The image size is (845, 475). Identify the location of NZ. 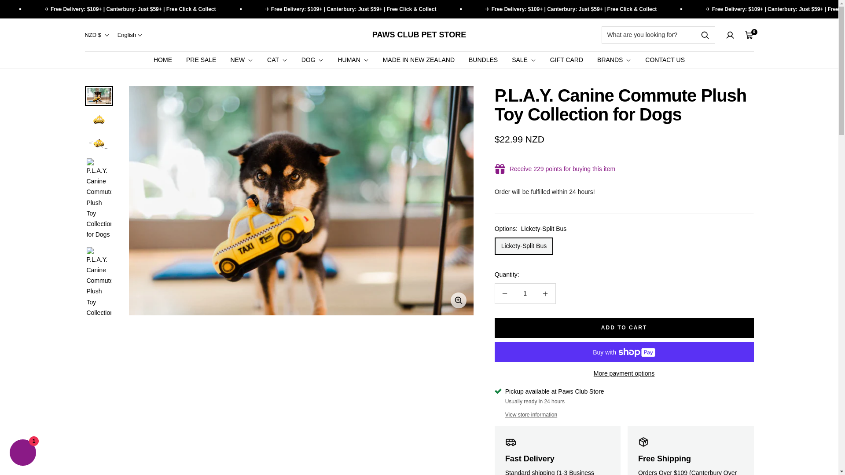
(93, 91).